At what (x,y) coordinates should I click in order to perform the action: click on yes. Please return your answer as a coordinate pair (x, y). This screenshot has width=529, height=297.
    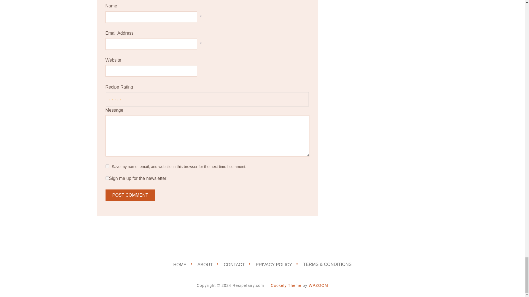
    Looking at the image, I should click on (107, 166).